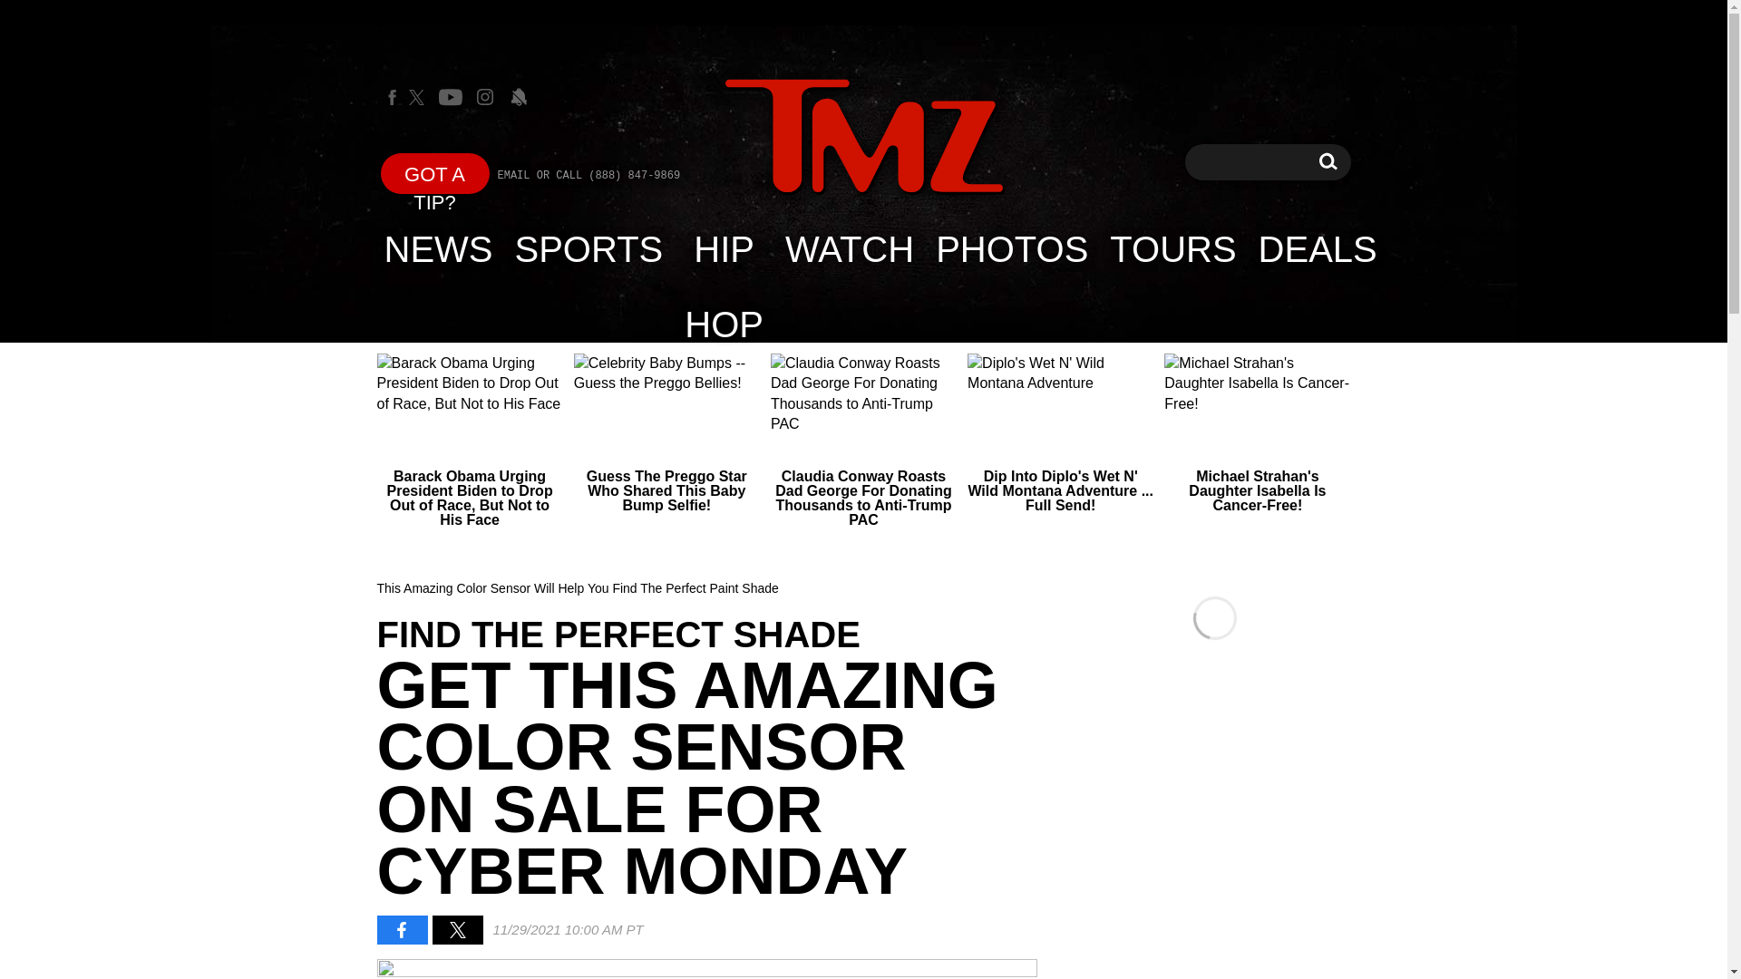 Image resolution: width=1741 pixels, height=979 pixels. What do you see at coordinates (849, 248) in the screenshot?
I see `WATCH` at bounding box center [849, 248].